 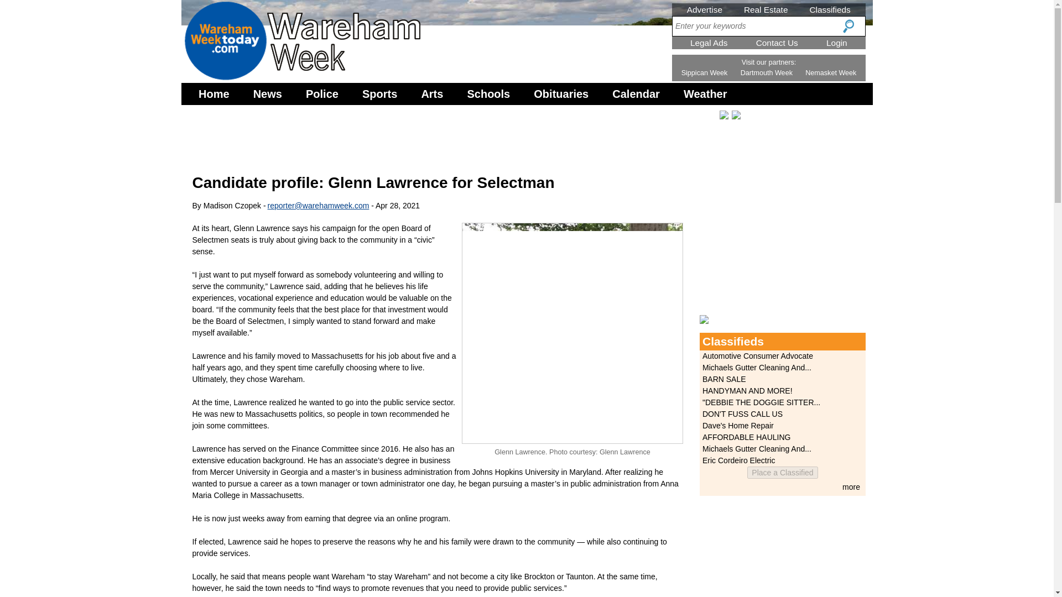 I want to click on Sippican Week, so click(x=705, y=73).